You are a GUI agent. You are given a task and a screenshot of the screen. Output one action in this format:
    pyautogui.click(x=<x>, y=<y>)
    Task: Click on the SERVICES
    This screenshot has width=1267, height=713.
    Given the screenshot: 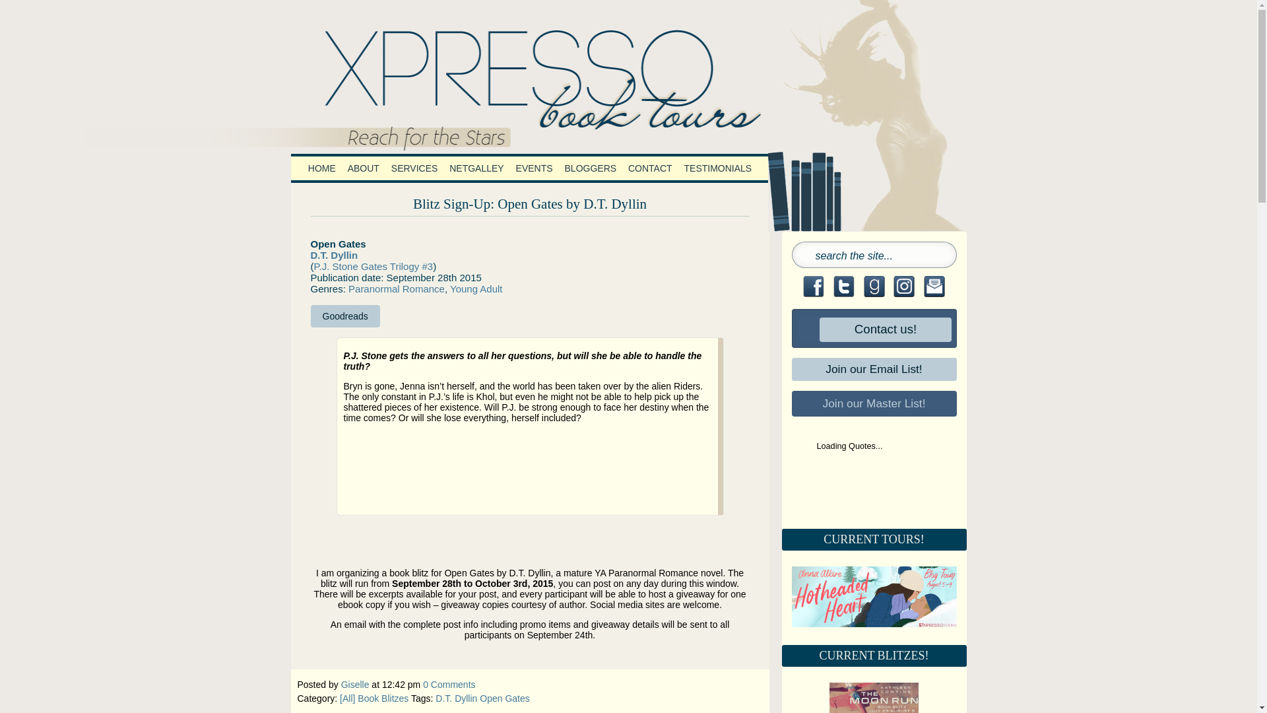 What is the action you would take?
    pyautogui.click(x=414, y=168)
    